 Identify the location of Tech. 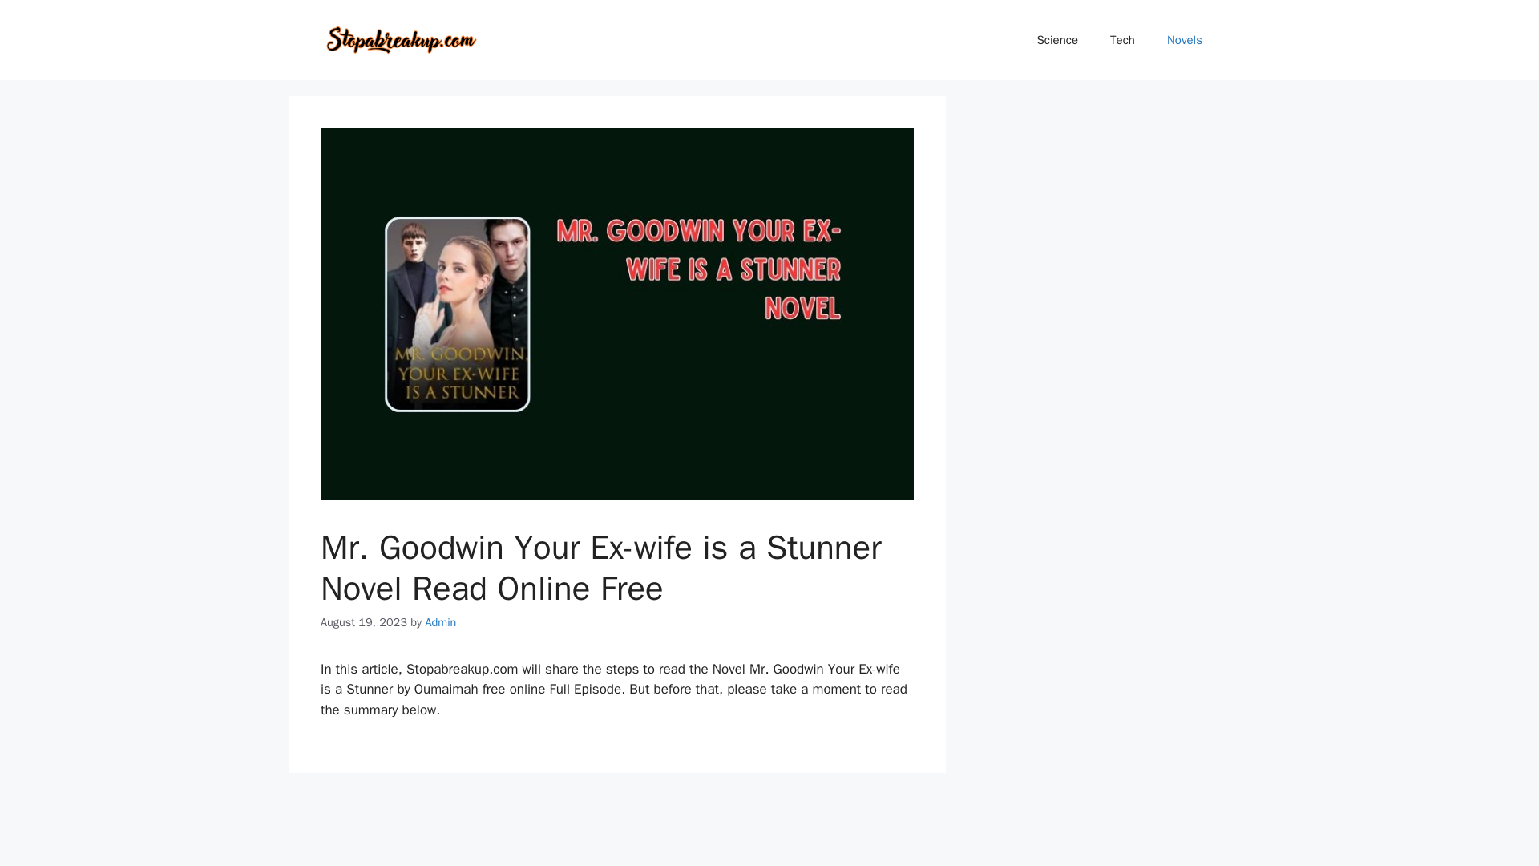
(1122, 40).